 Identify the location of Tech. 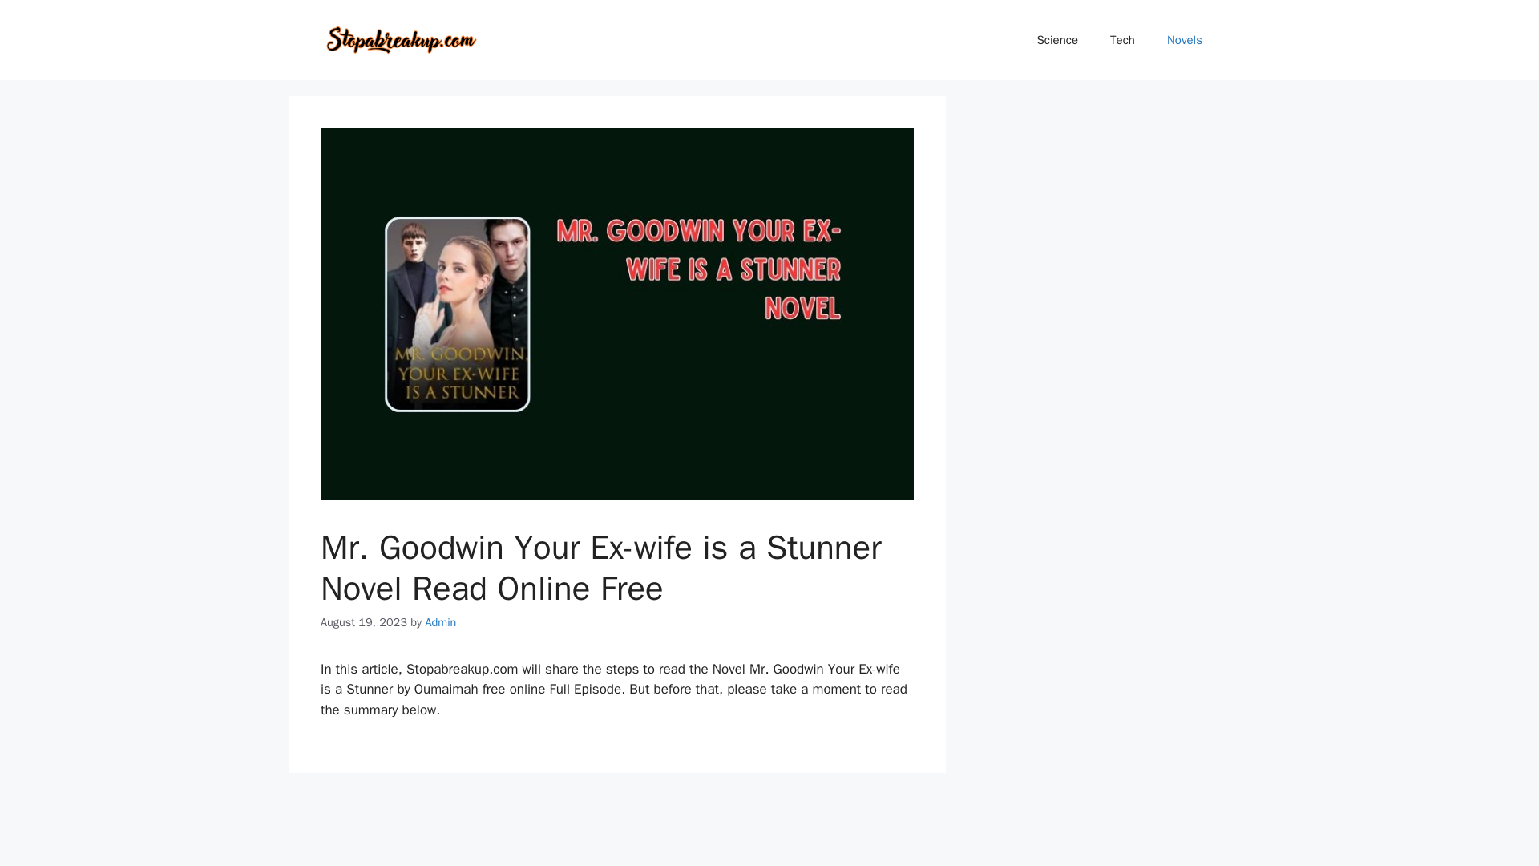
(1122, 40).